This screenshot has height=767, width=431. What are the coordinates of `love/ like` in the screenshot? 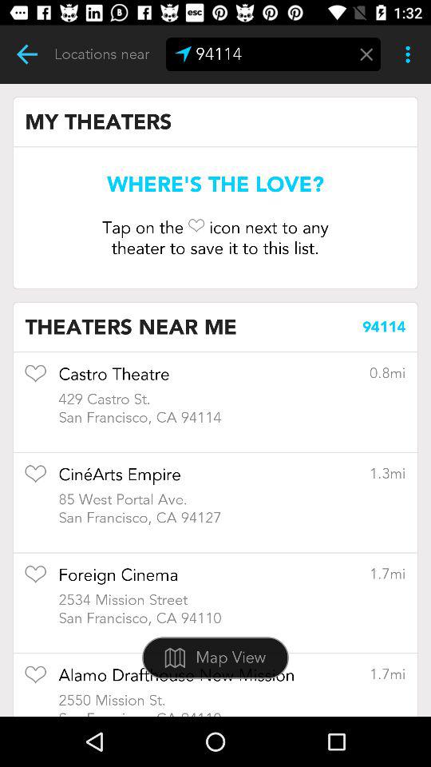 It's located at (35, 379).